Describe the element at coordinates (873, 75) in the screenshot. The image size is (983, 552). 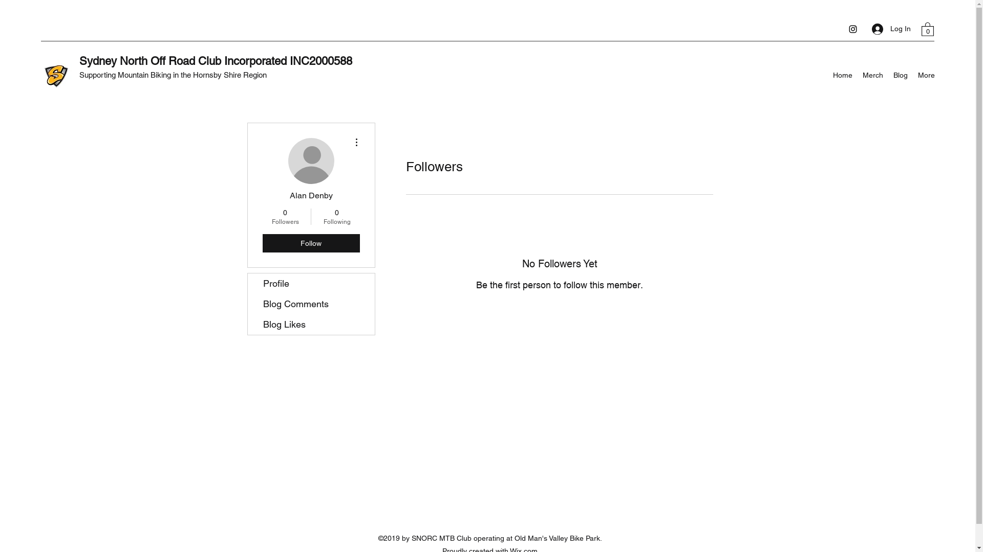
I see `Merch` at that location.